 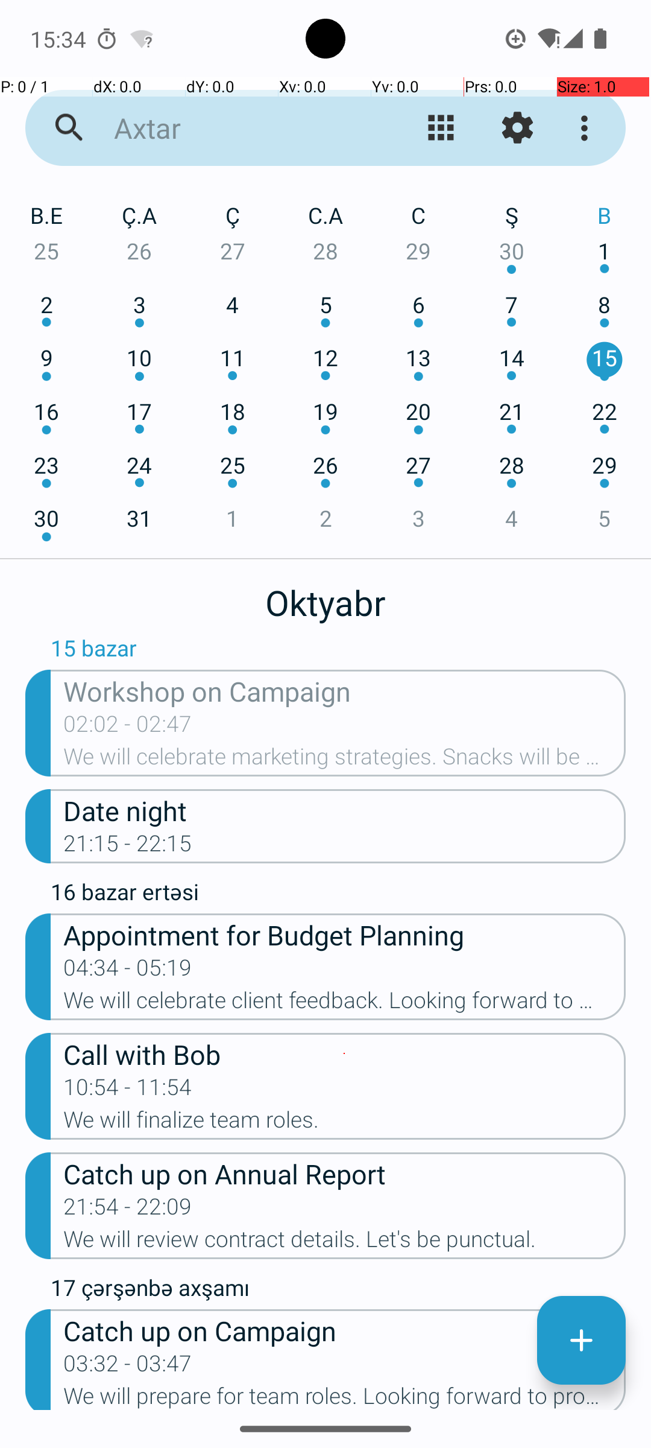 What do you see at coordinates (345, 1243) in the screenshot?
I see `We will review contract details. Let's be punctual.` at bounding box center [345, 1243].